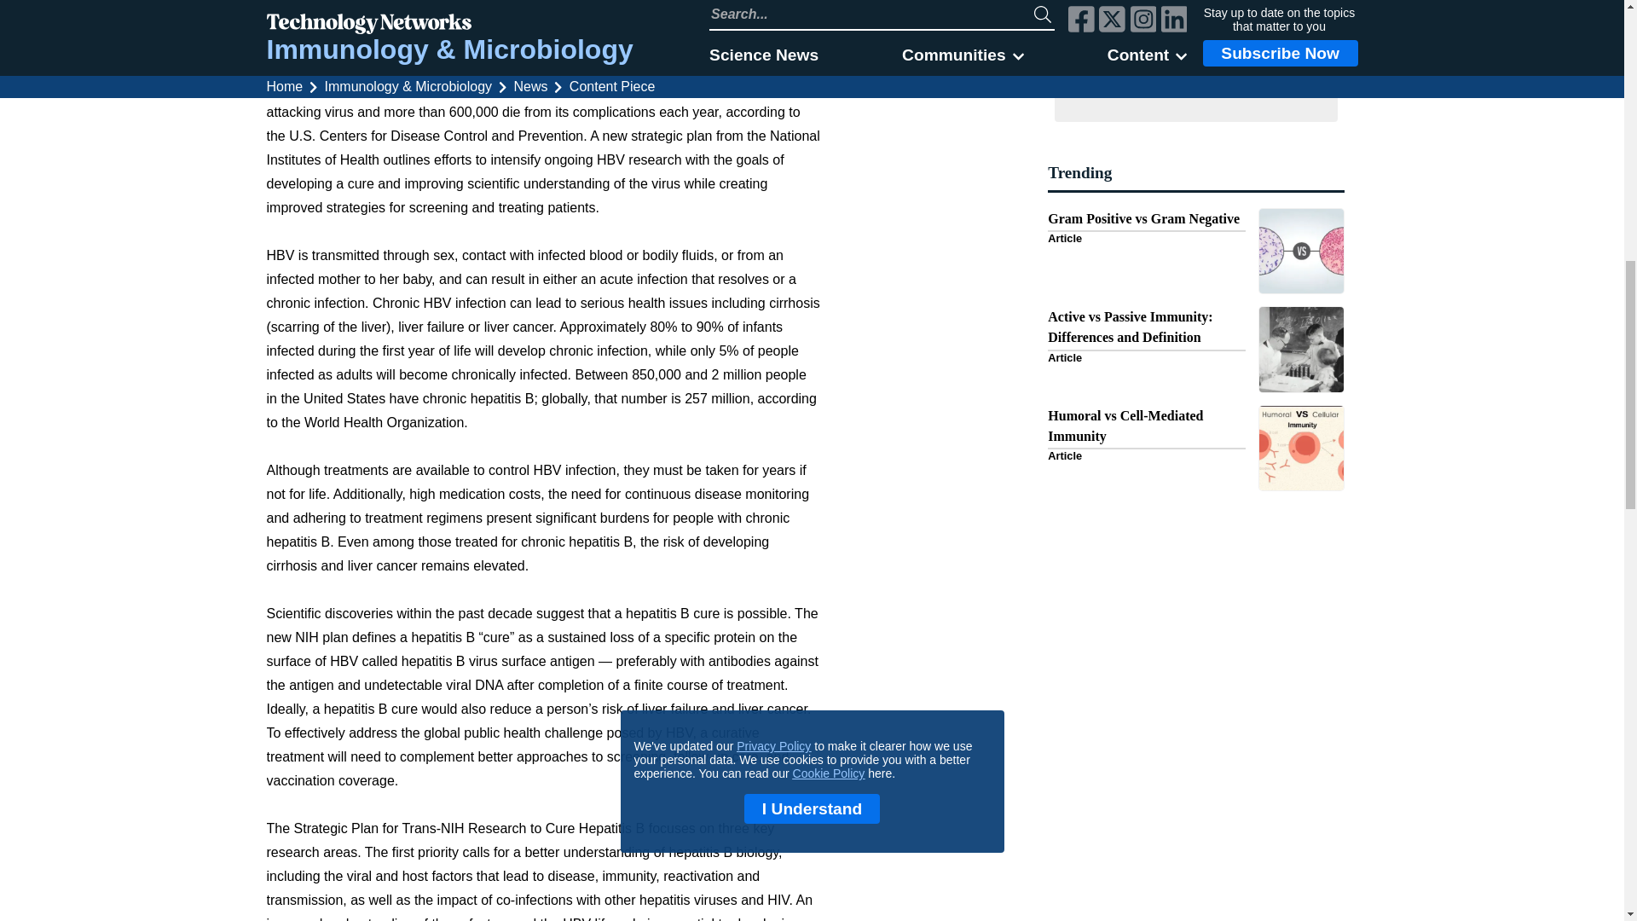 The width and height of the screenshot is (1637, 921). Describe the element at coordinates (1195, 251) in the screenshot. I see `Click to view "Gram Positive vs Gram Negative"` at that location.